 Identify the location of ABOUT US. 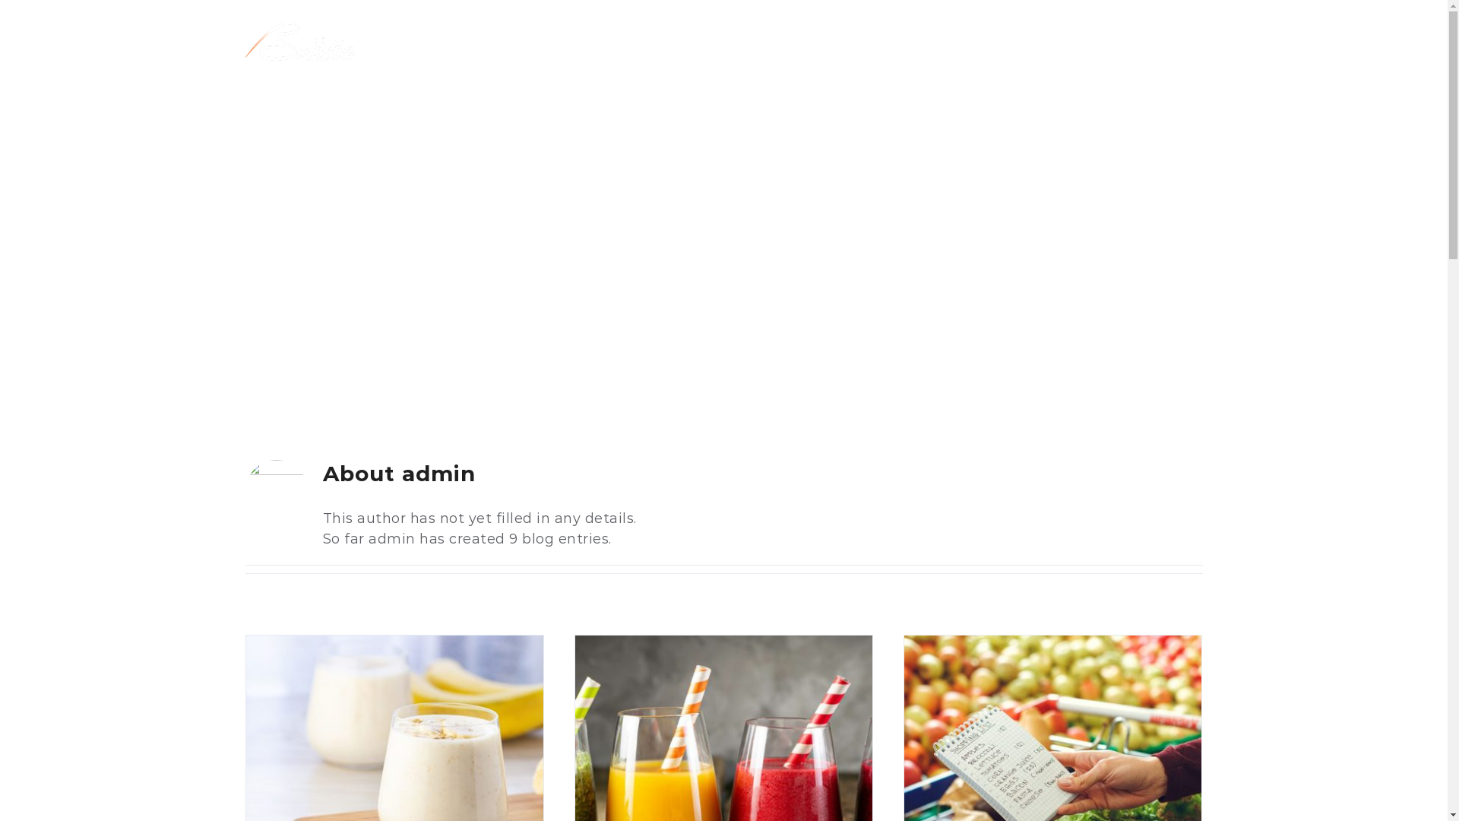
(370, 128).